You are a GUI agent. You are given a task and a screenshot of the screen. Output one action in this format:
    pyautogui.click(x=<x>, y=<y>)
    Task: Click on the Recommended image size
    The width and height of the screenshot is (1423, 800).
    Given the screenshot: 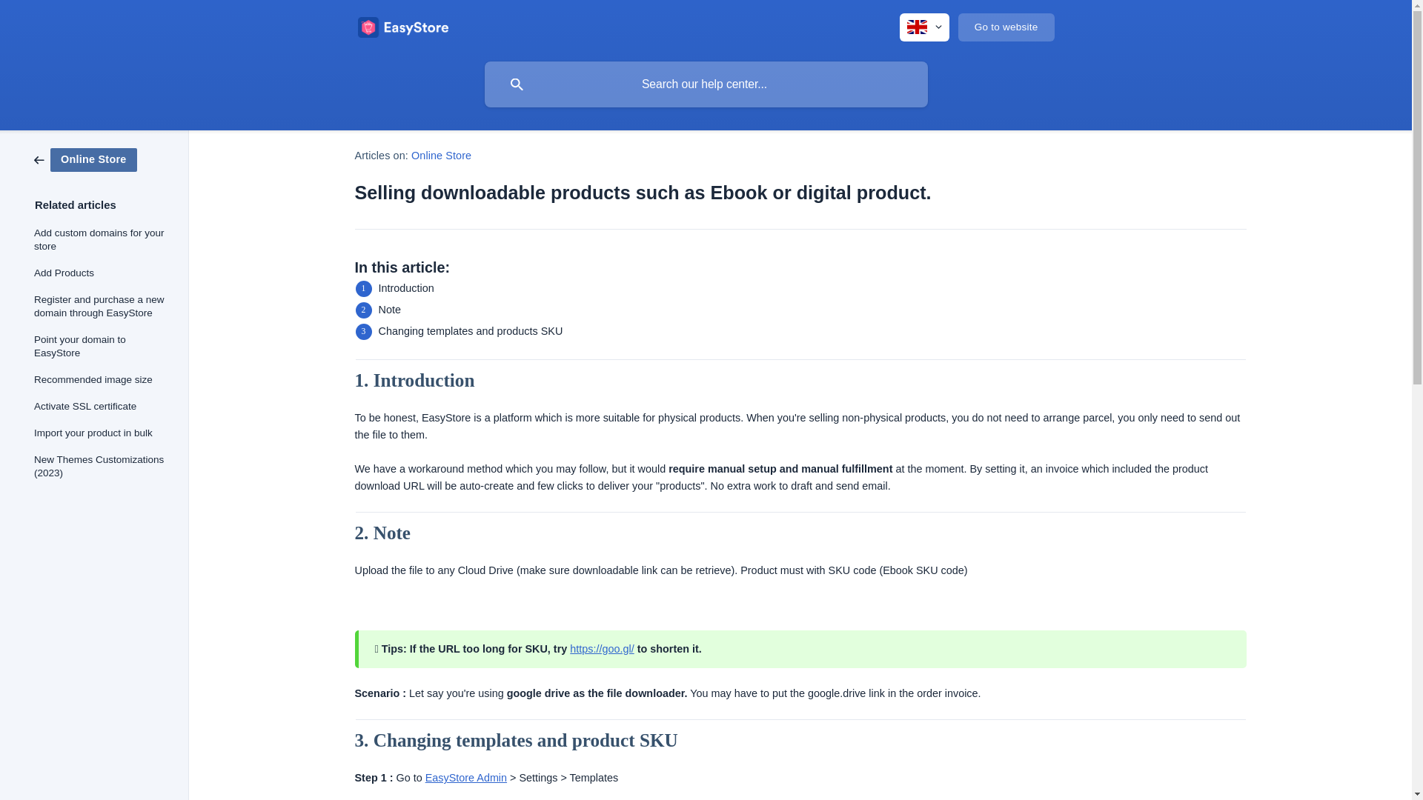 What is the action you would take?
    pyautogui.click(x=101, y=379)
    